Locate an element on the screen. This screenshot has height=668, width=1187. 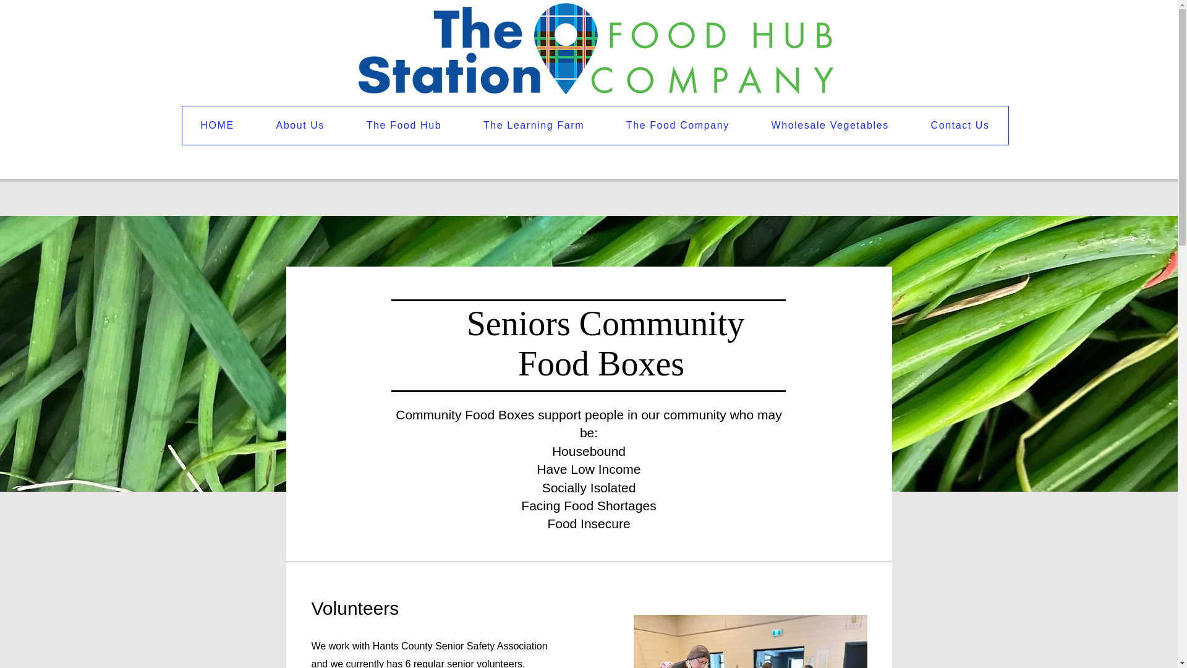
The Learning Farm is located at coordinates (534, 125).